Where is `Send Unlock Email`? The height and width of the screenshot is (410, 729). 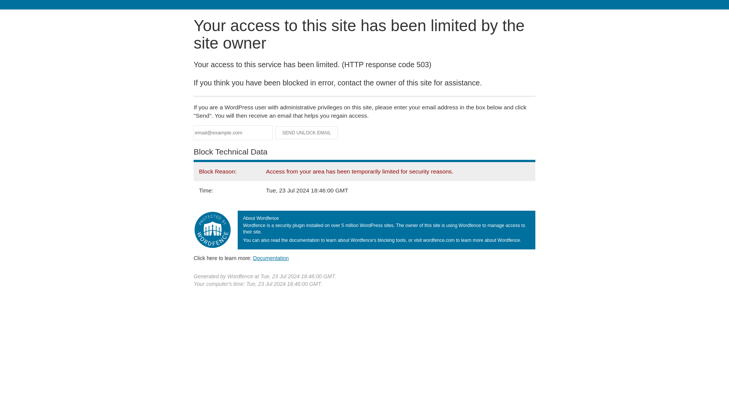 Send Unlock Email is located at coordinates (307, 133).